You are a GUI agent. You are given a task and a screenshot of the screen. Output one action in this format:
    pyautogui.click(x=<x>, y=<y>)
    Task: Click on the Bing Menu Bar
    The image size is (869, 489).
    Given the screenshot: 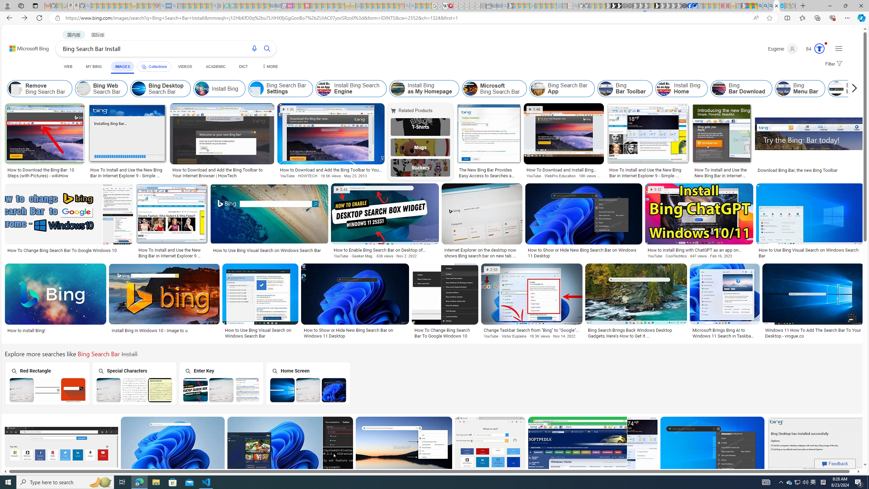 What is the action you would take?
    pyautogui.click(x=783, y=89)
    